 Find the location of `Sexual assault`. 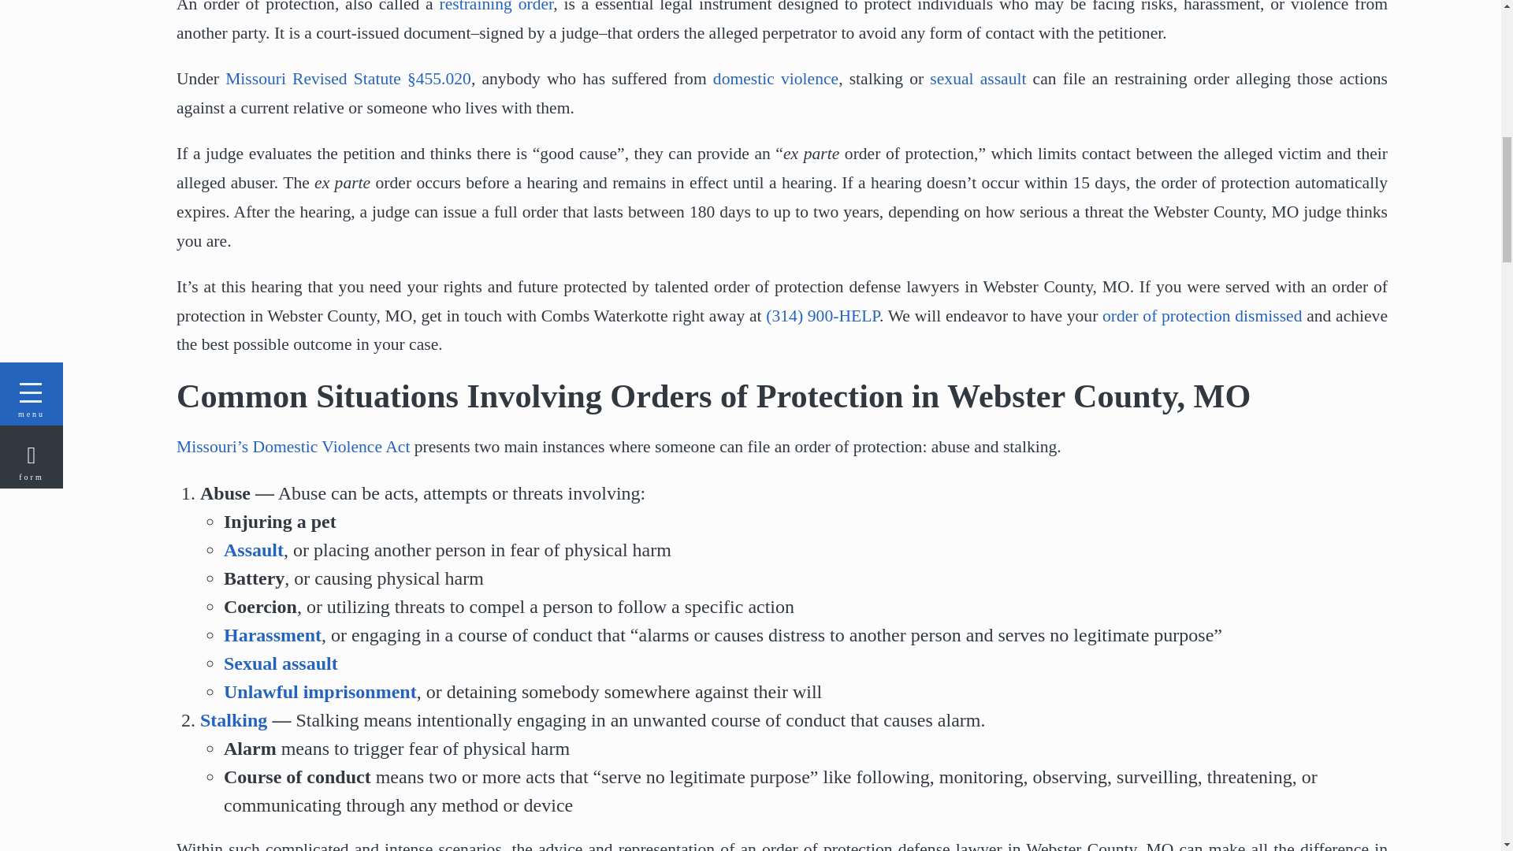

Sexual assault is located at coordinates (281, 663).